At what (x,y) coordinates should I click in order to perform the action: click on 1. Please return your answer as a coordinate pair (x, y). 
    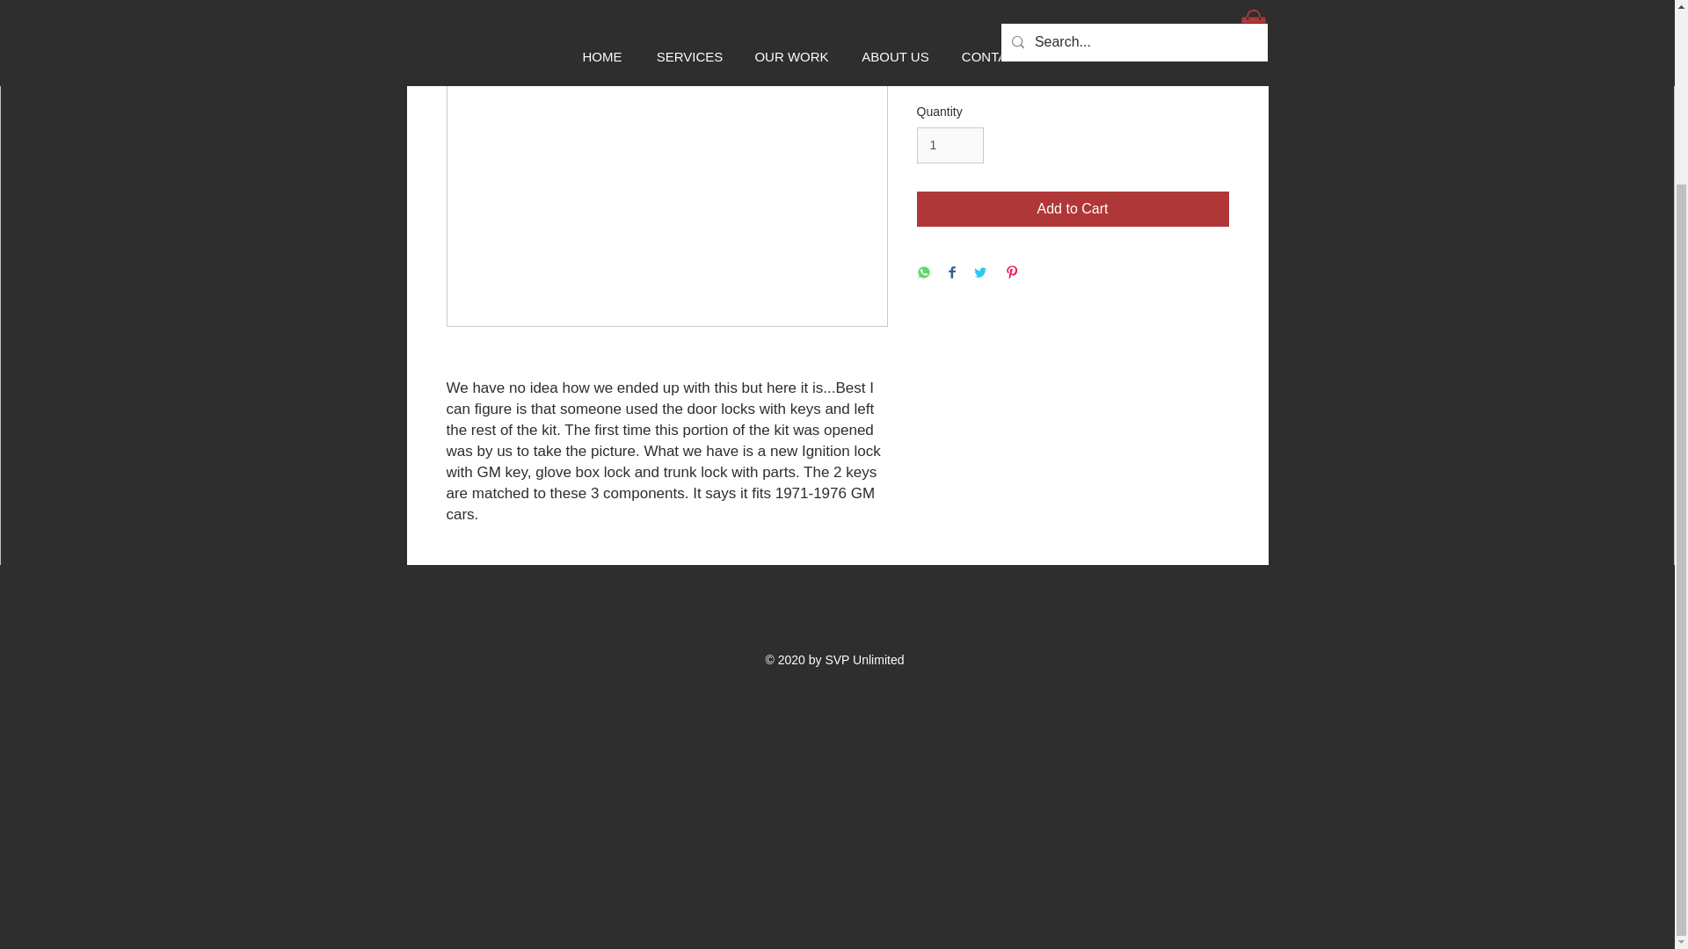
    Looking at the image, I should click on (949, 144).